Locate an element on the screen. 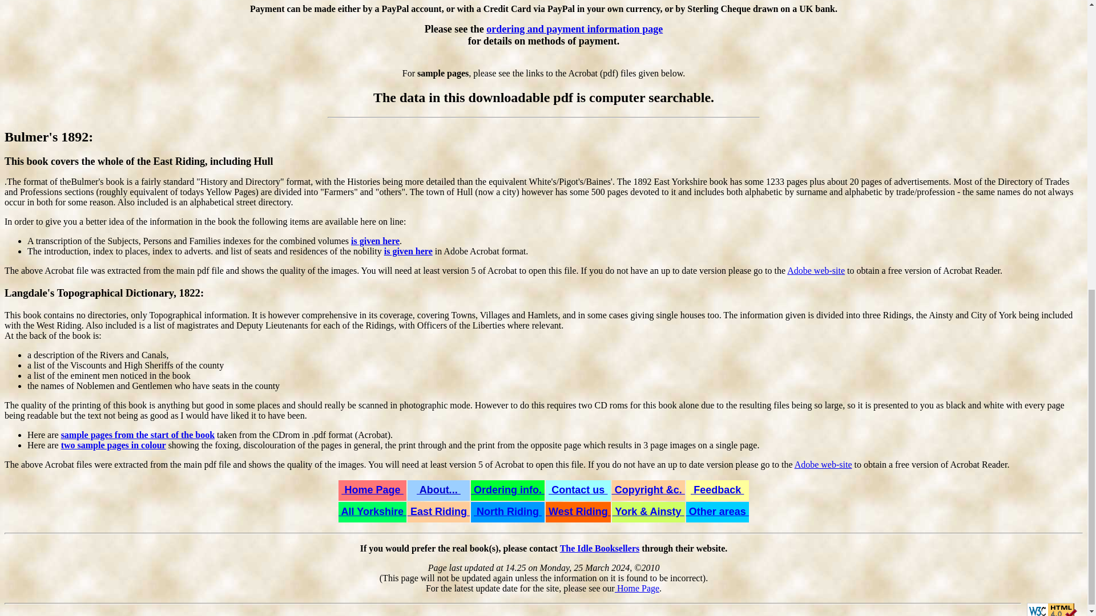 The image size is (1096, 616).  Other areas  is located at coordinates (717, 511).